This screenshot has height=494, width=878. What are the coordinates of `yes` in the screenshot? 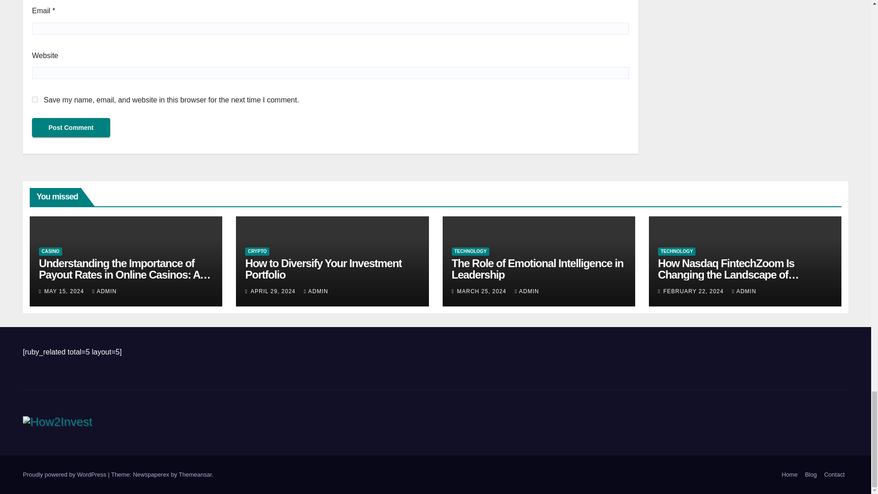 It's located at (35, 99).